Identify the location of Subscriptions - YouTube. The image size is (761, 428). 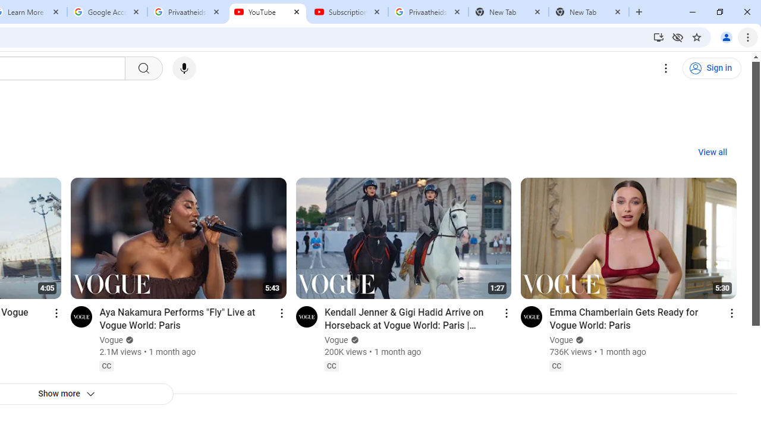
(348, 12).